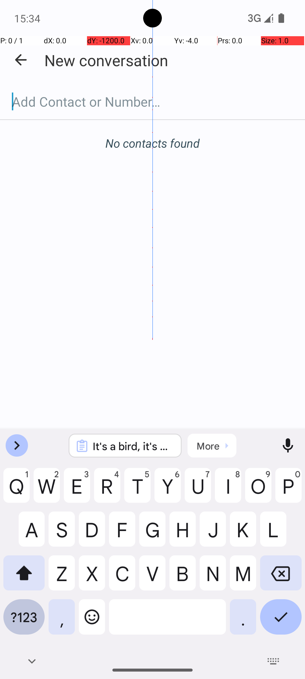  Describe the element at coordinates (152, 143) in the screenshot. I see `No contacts found` at that location.